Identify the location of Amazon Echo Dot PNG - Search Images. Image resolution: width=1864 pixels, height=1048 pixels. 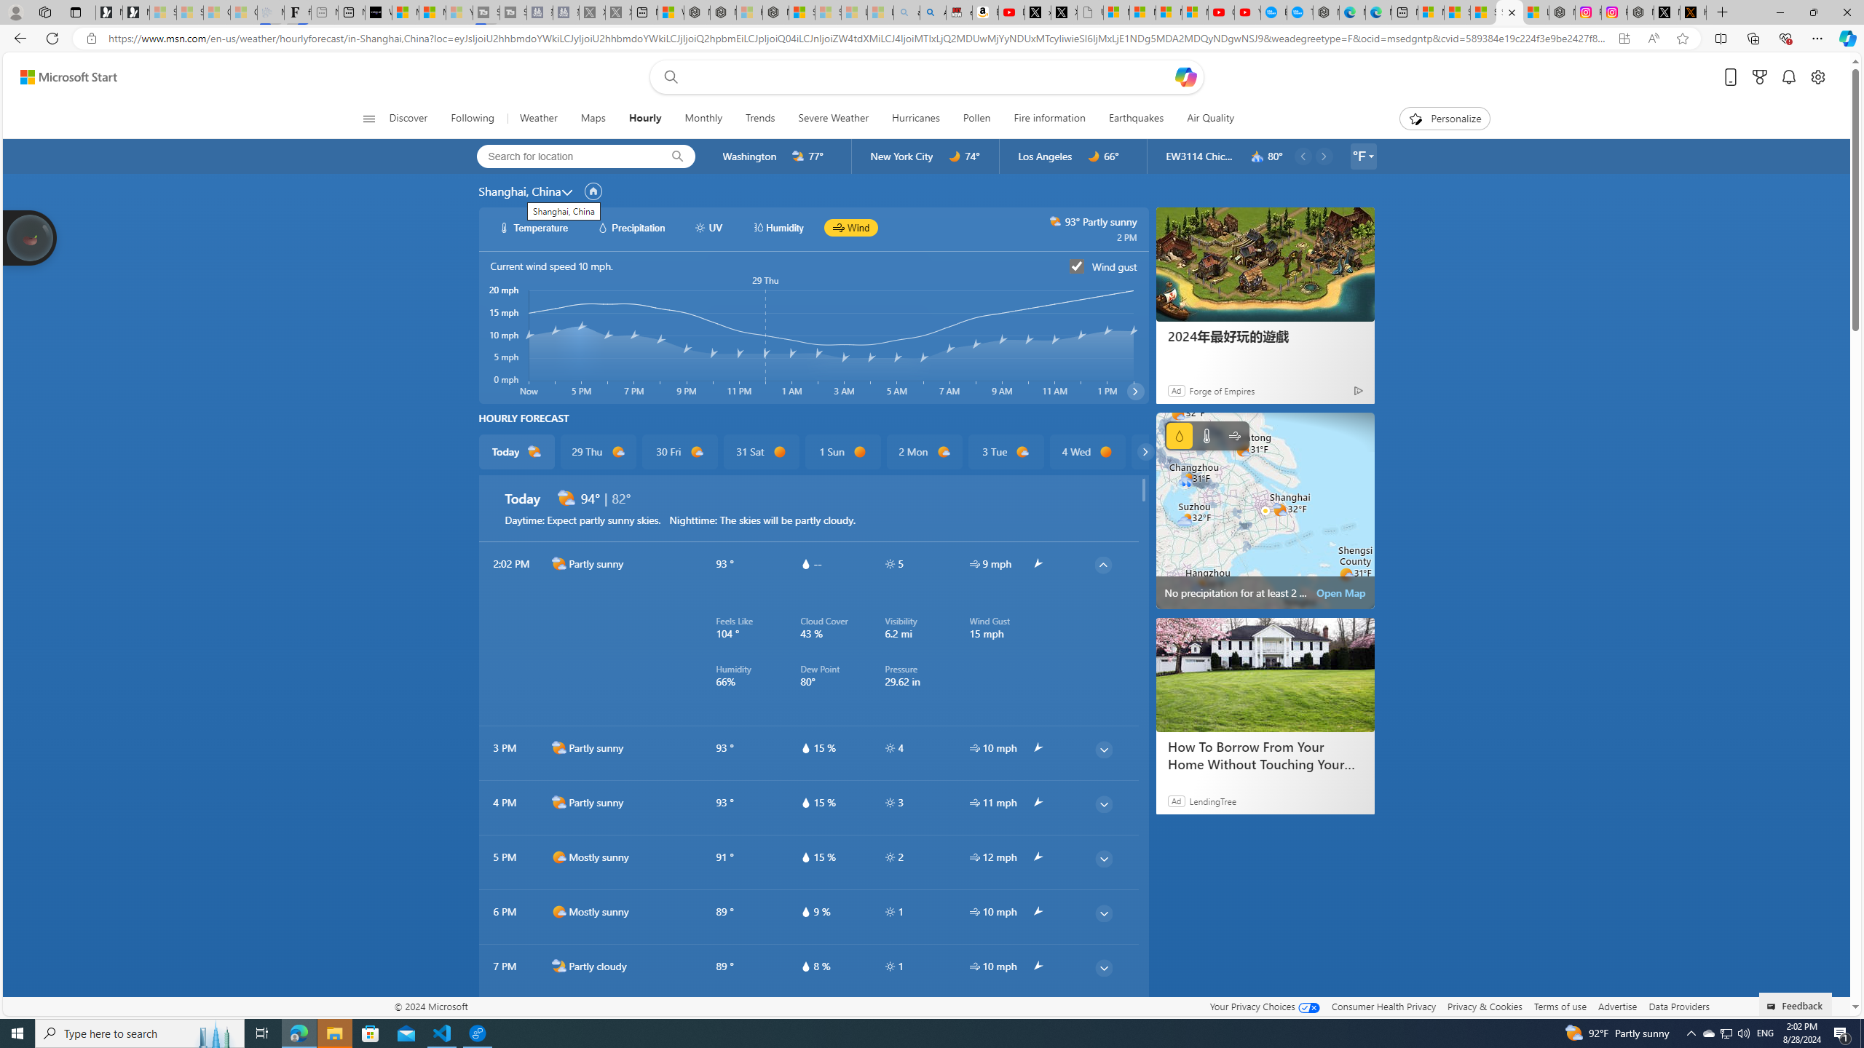
(933, 12).